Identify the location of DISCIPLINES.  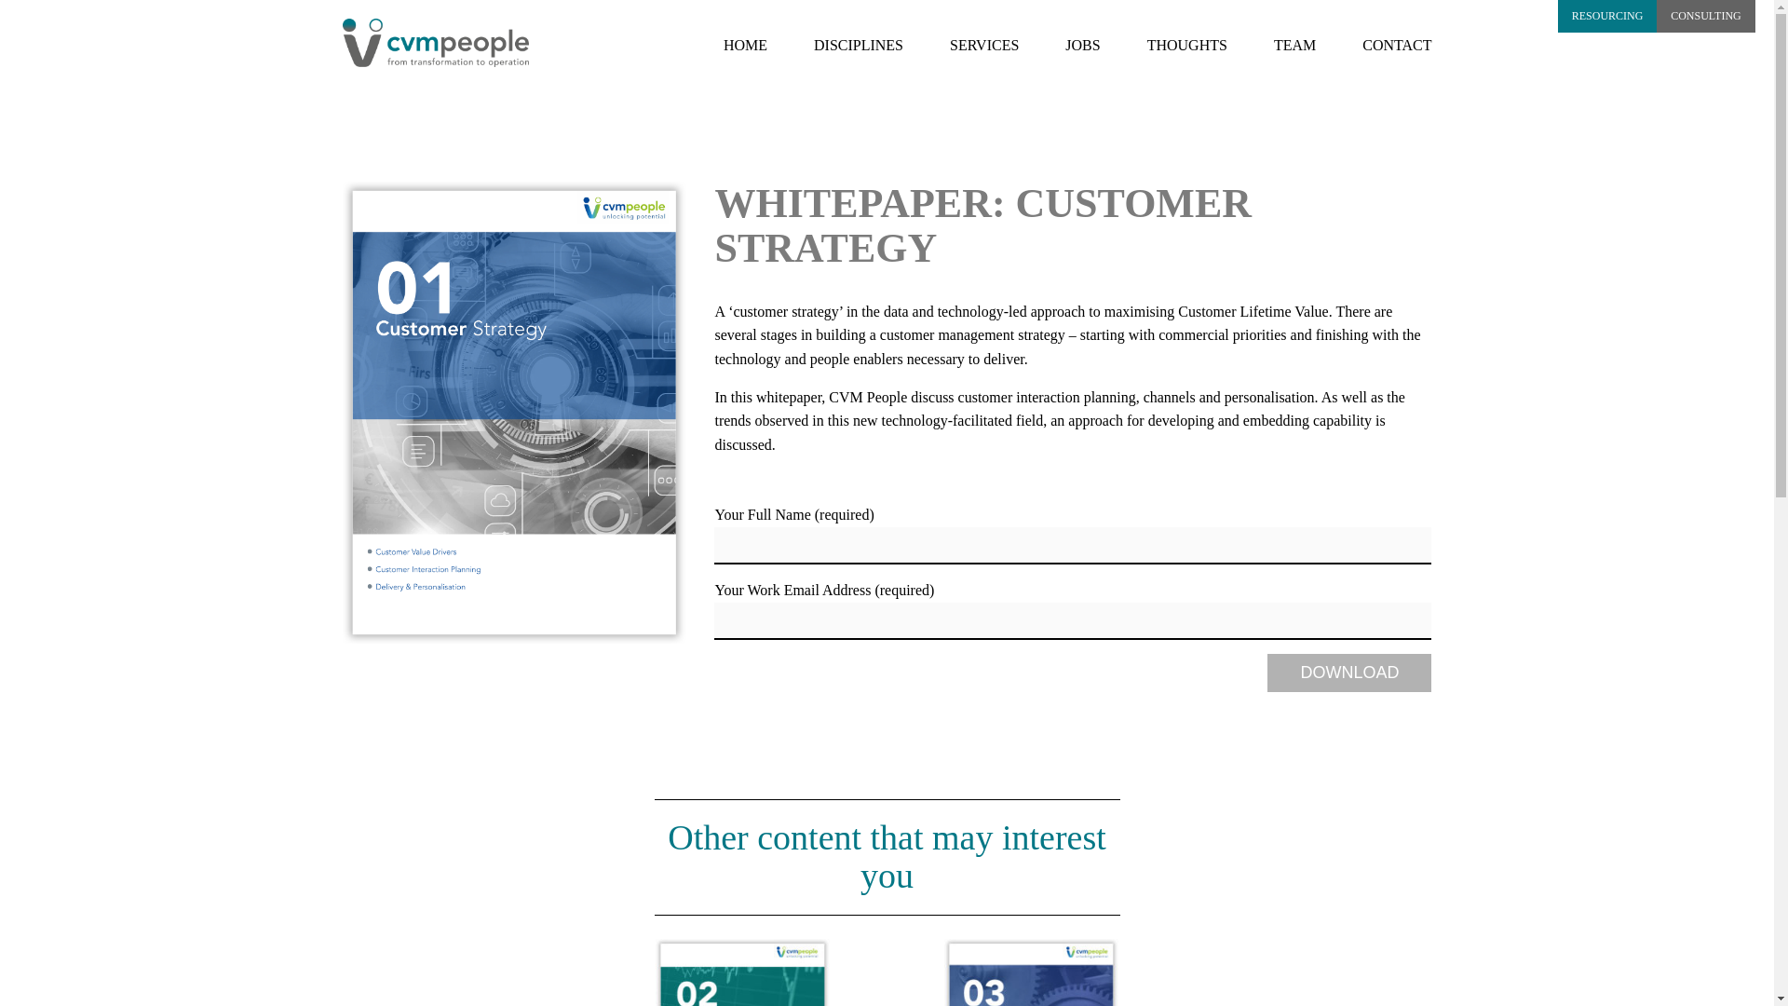
(858, 45).